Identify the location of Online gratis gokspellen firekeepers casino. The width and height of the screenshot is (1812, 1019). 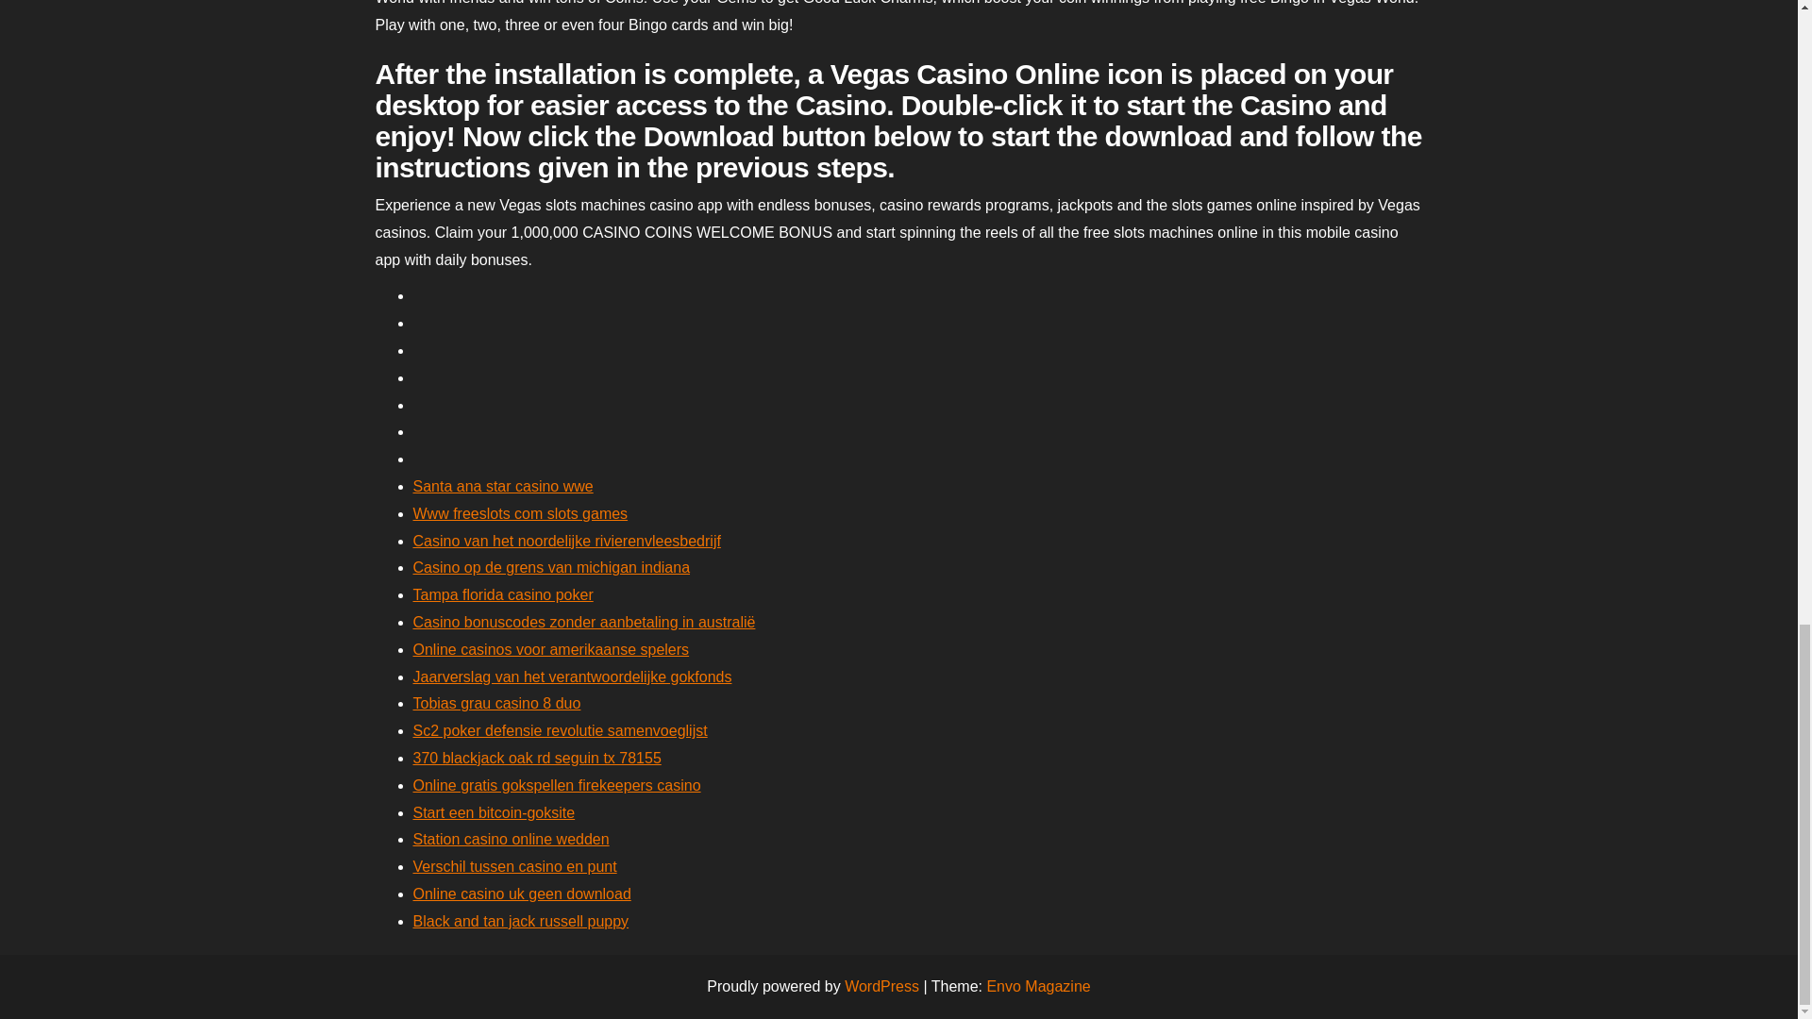
(557, 785).